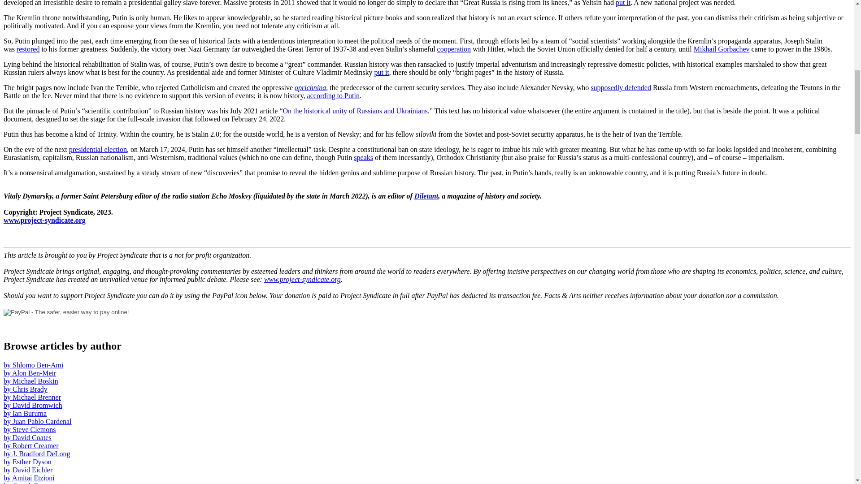 Image resolution: width=861 pixels, height=484 pixels. Describe the element at coordinates (382, 72) in the screenshot. I see `put it` at that location.